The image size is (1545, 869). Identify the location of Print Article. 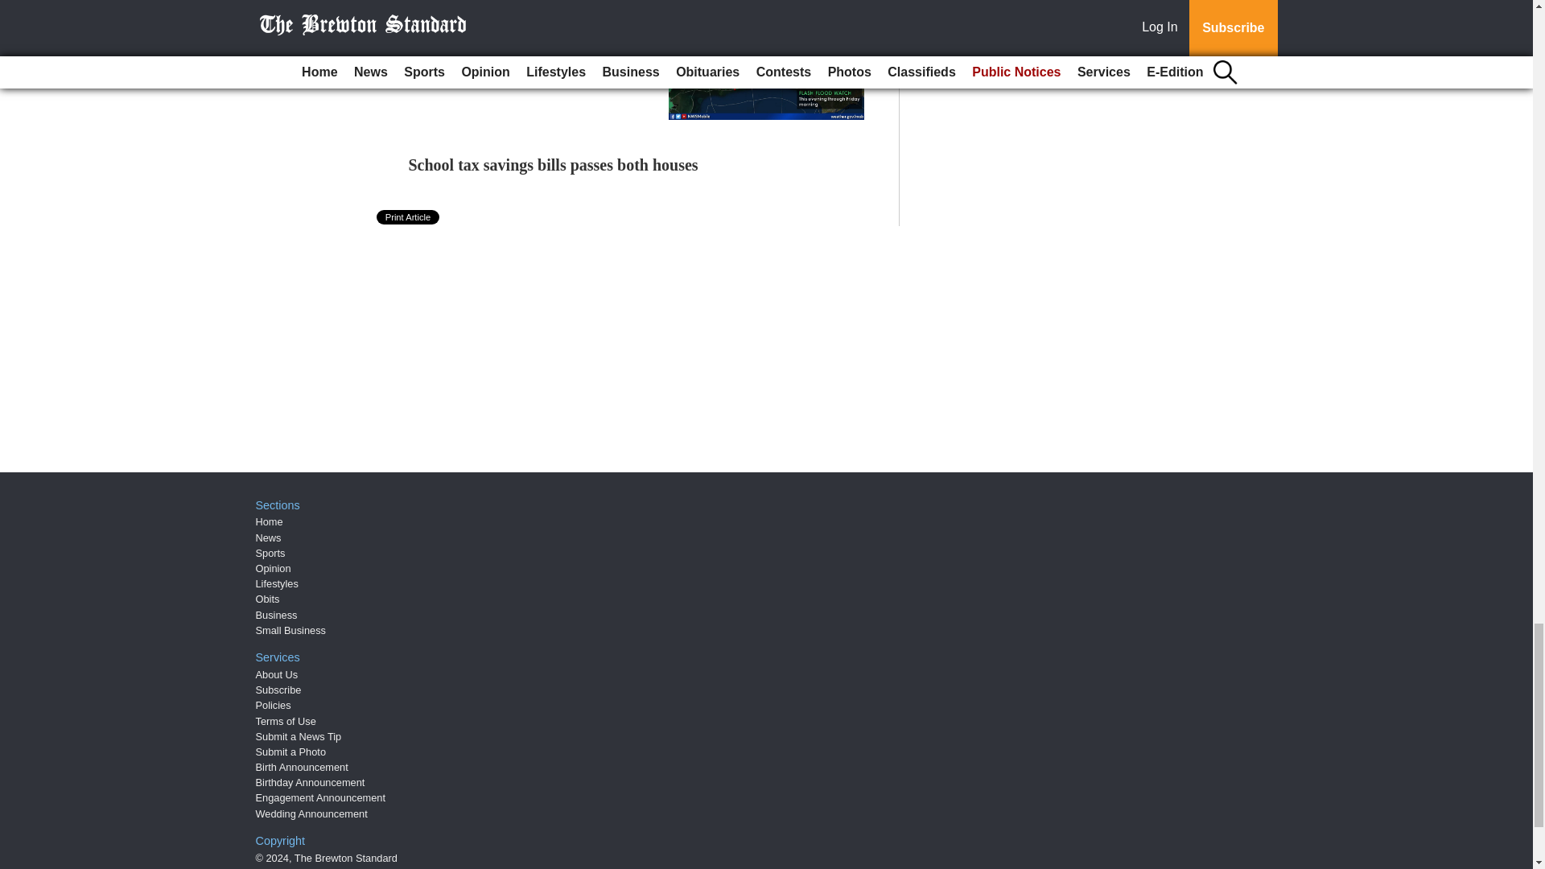
(409, 217).